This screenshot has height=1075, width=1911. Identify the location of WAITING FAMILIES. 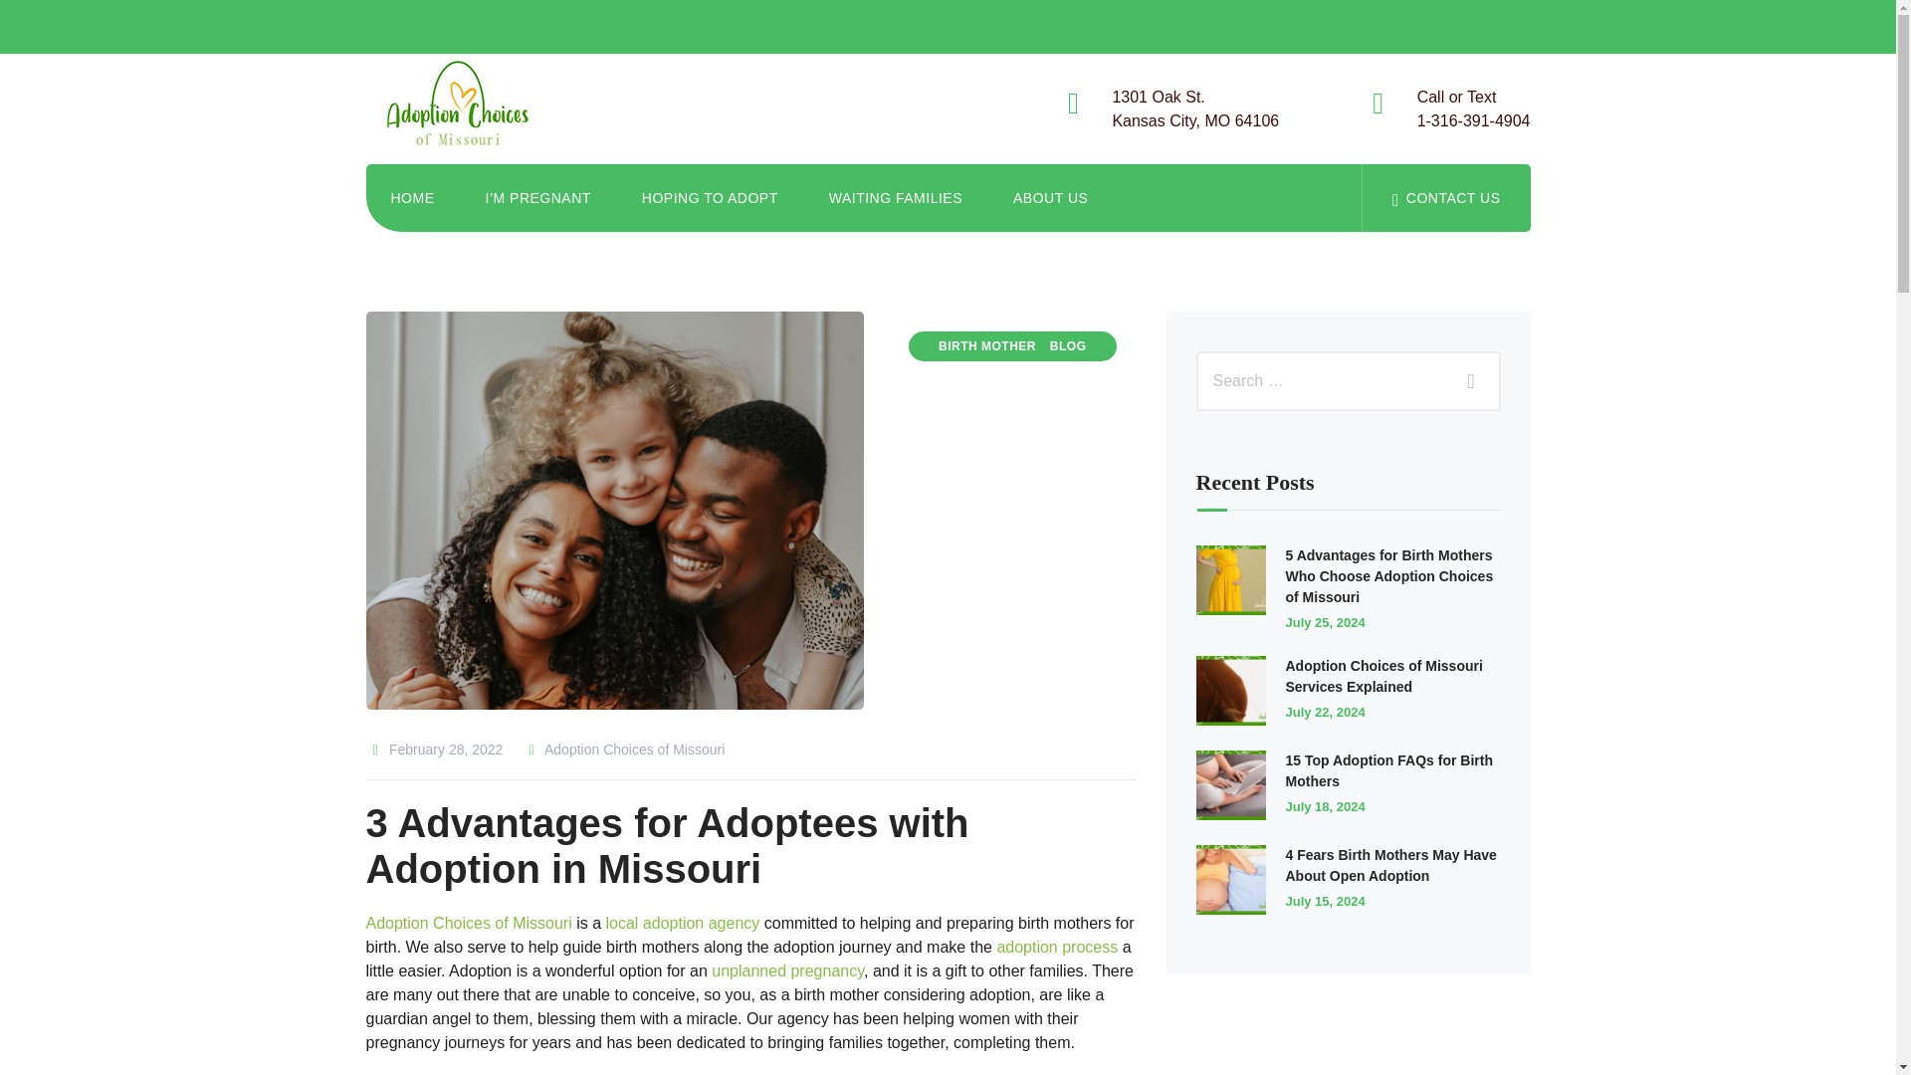
(683, 924).